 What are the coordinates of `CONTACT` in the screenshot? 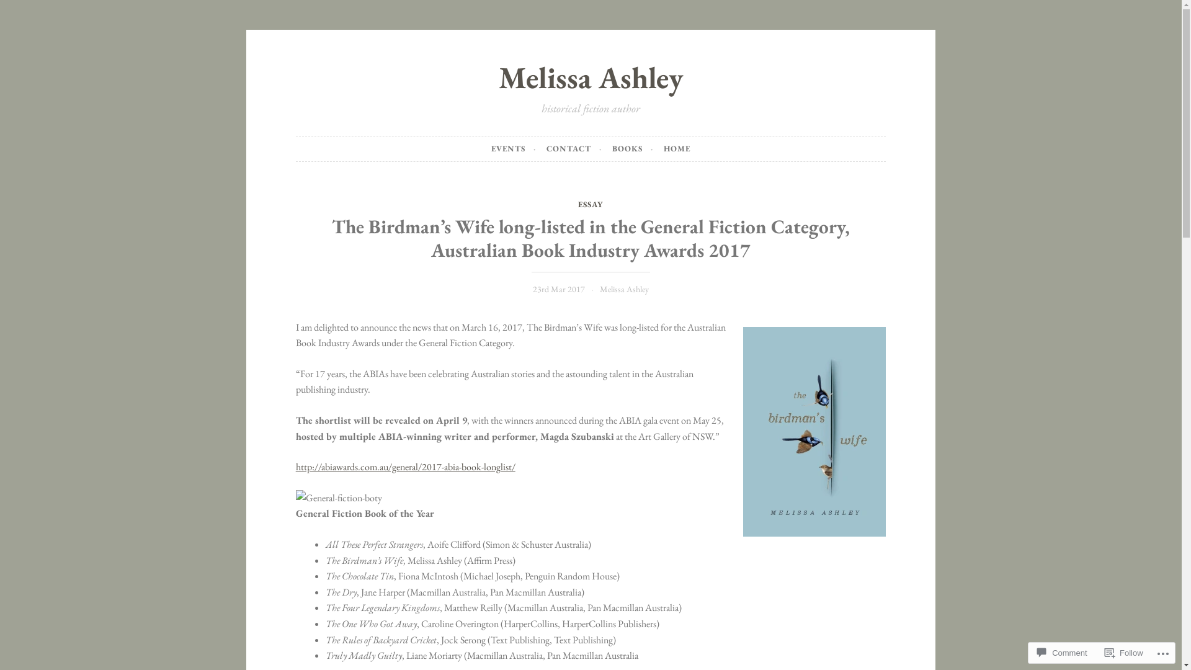 It's located at (574, 149).